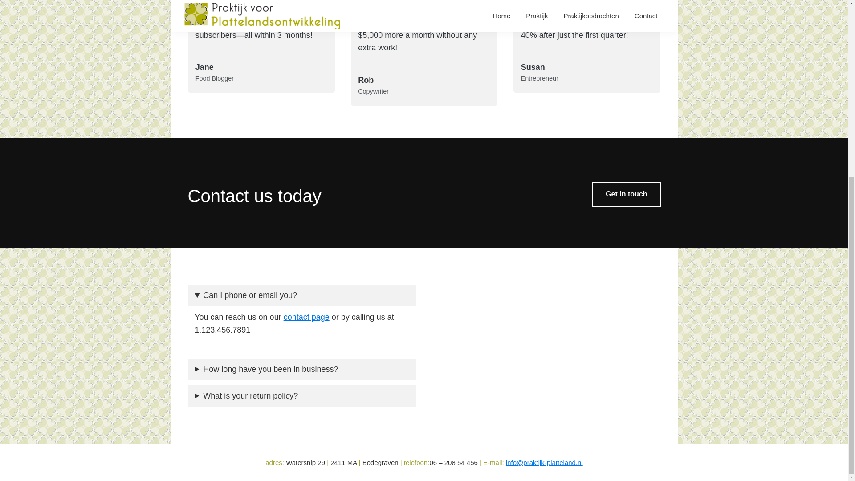 Image resolution: width=855 pixels, height=481 pixels. I want to click on Get in touch, so click(626, 194).